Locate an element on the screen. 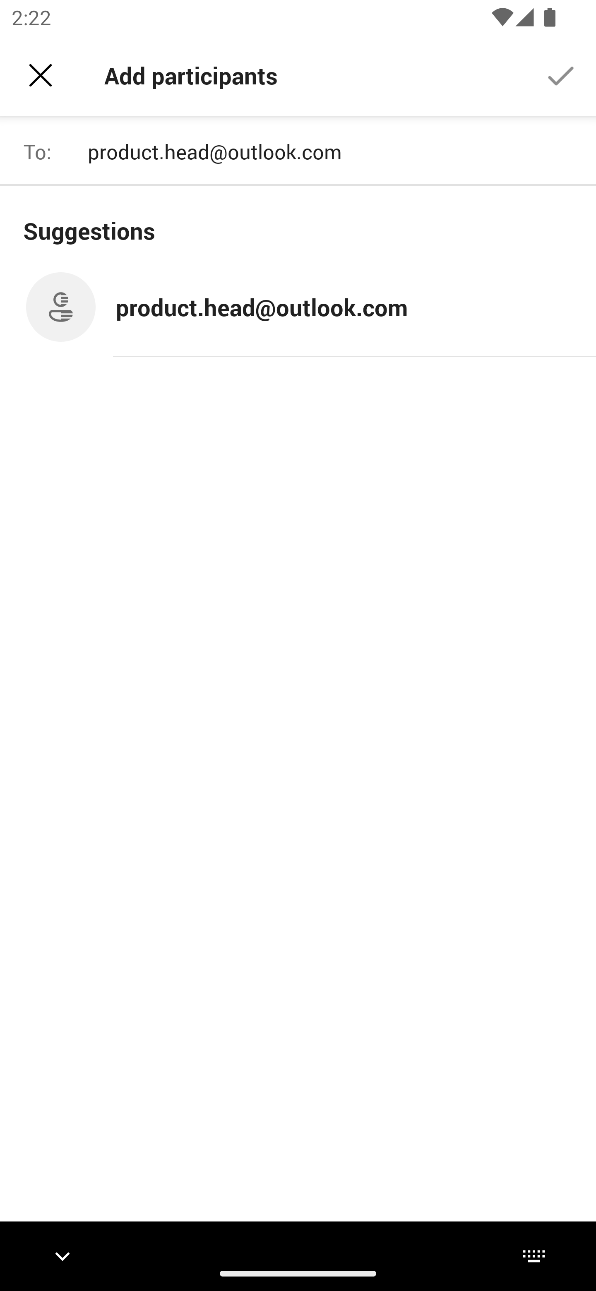 Image resolution: width=596 pixels, height=1291 pixels. Submit is located at coordinates (561, 74).